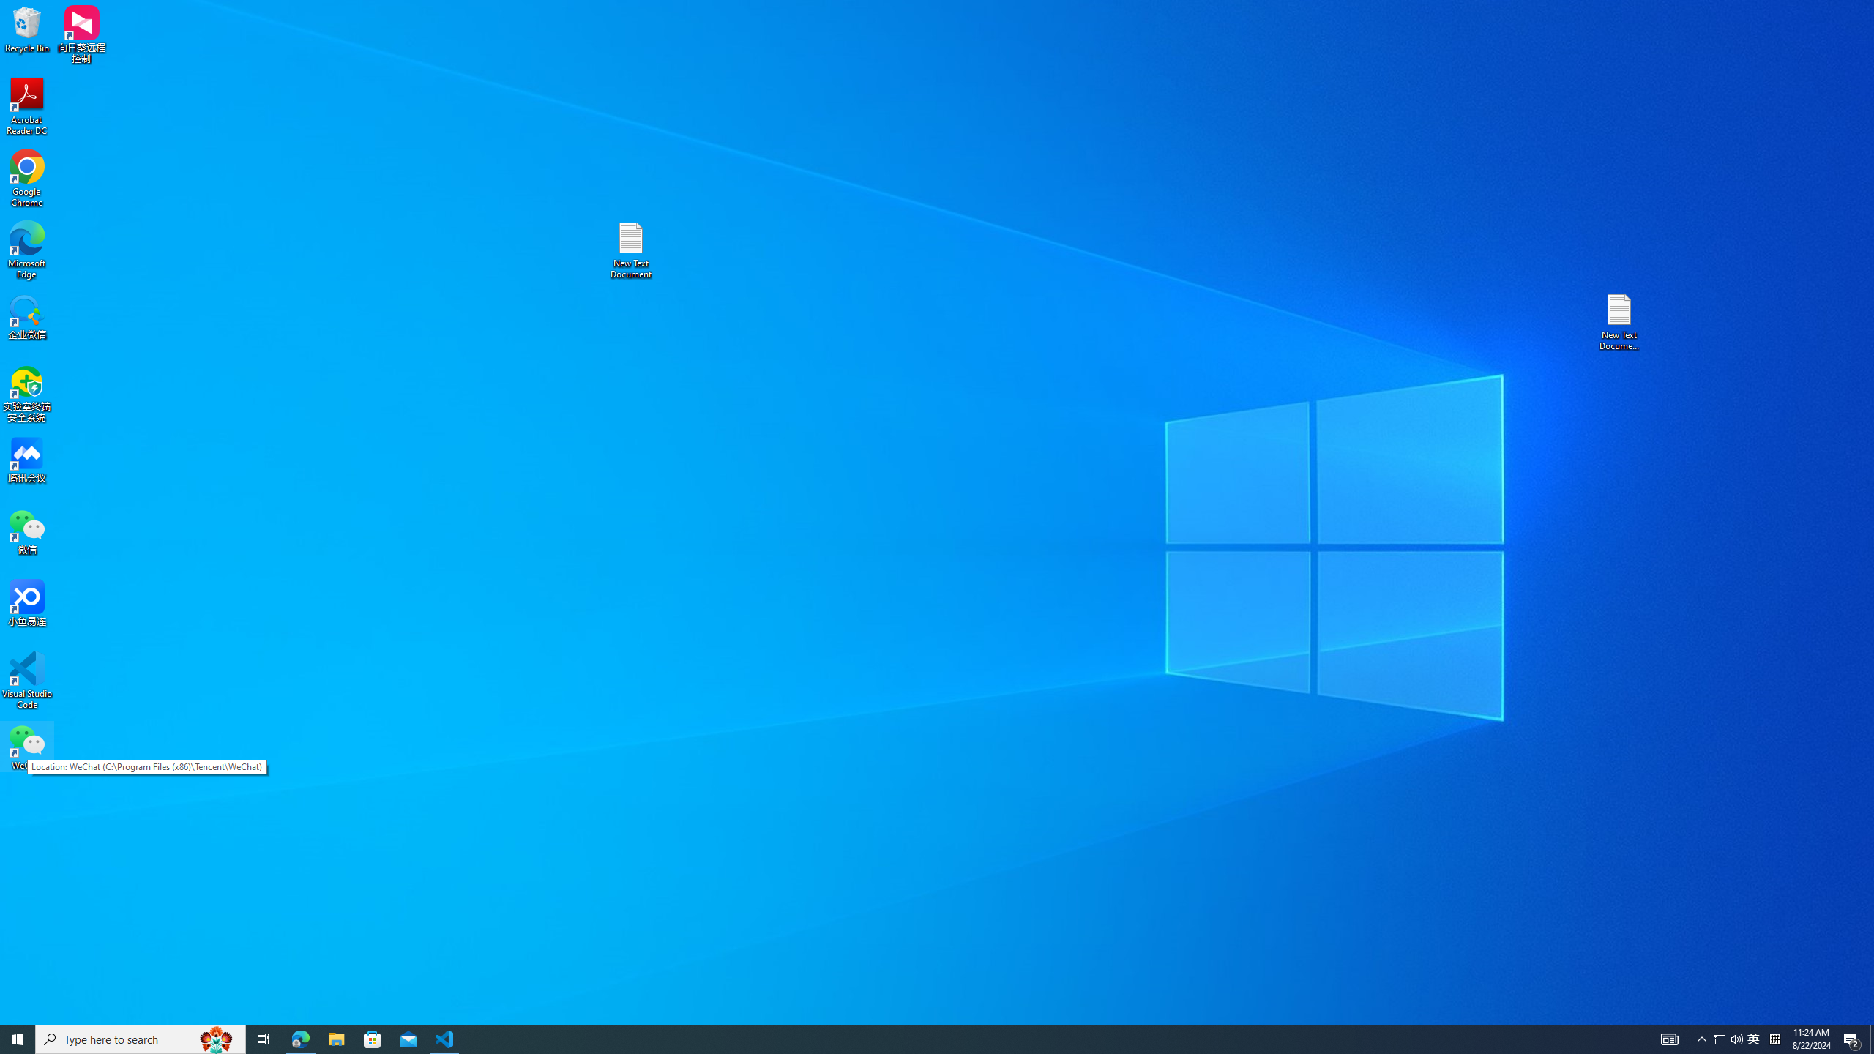  What do you see at coordinates (911, 1039) in the screenshot?
I see `Acrobat Reader DC` at bounding box center [911, 1039].